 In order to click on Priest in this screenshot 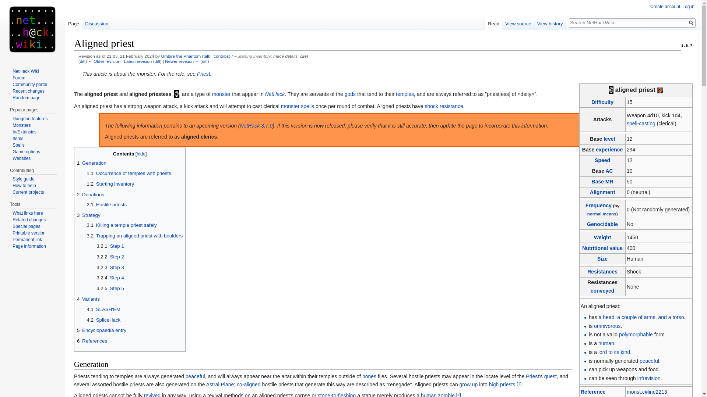, I will do `click(203, 74)`.